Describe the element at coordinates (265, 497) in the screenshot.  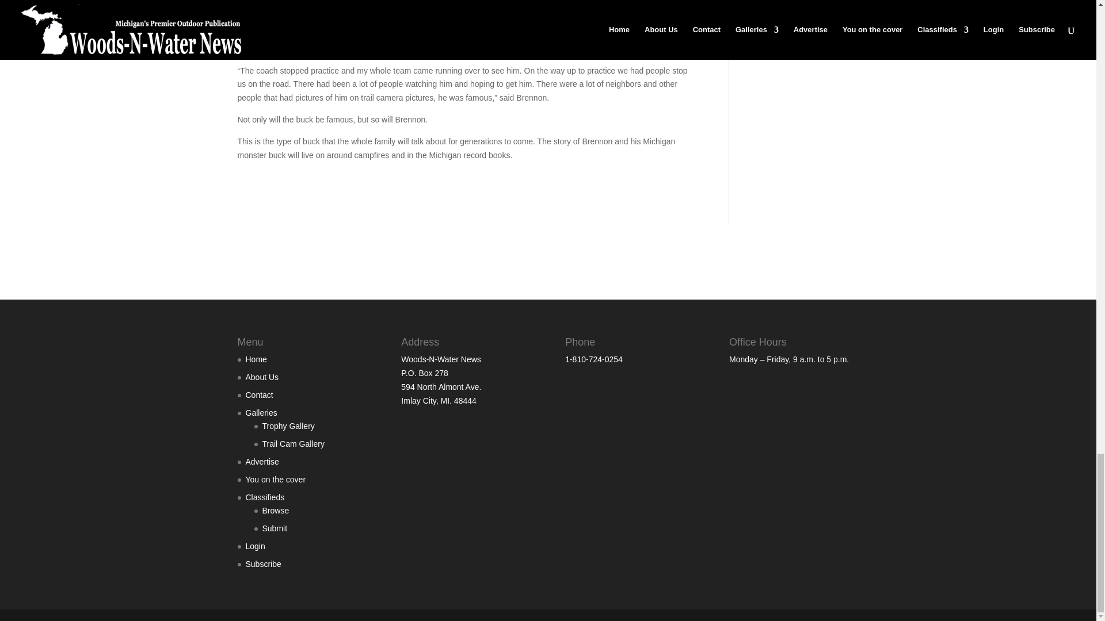
I see `Classifieds` at that location.